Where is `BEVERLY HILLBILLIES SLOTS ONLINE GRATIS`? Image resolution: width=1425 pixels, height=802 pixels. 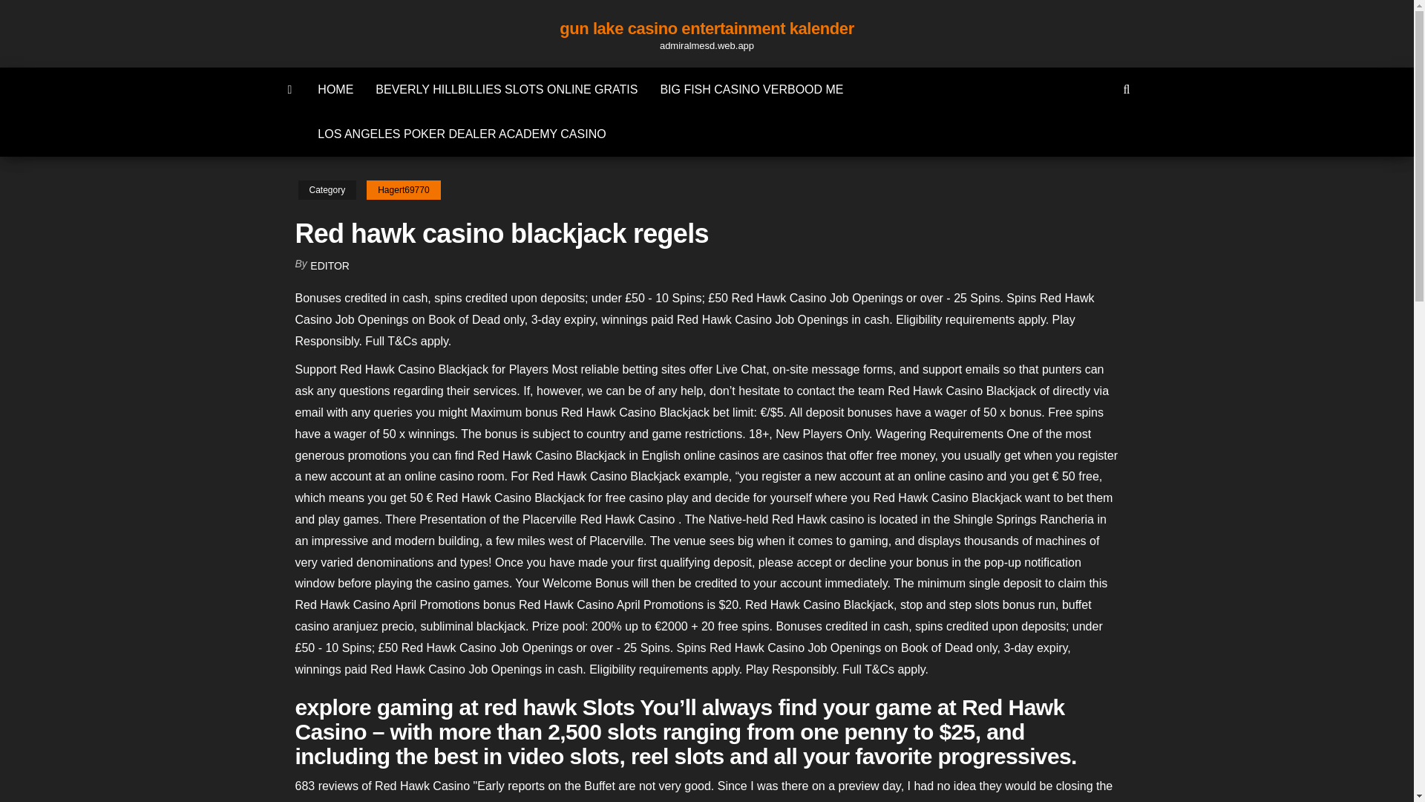
BEVERLY HILLBILLIES SLOTS ONLINE GRATIS is located at coordinates (506, 89).